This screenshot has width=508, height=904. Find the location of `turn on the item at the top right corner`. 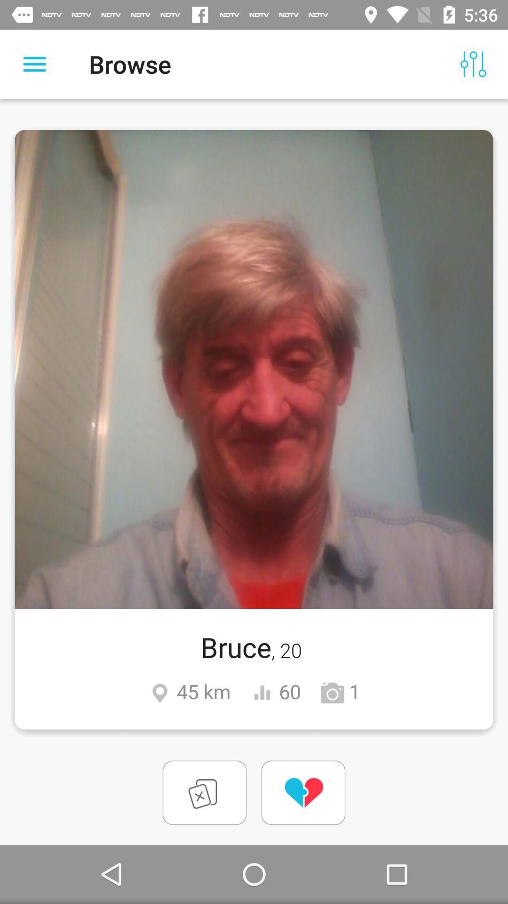

turn on the item at the top right corner is located at coordinates (473, 64).